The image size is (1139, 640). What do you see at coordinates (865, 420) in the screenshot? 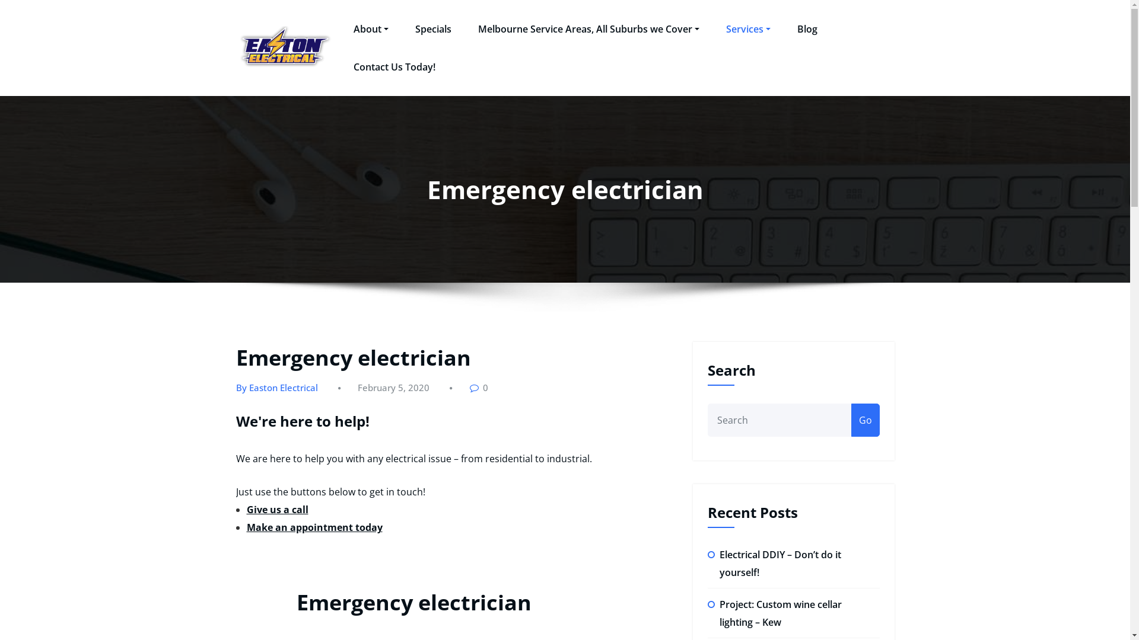
I see `Go` at bounding box center [865, 420].